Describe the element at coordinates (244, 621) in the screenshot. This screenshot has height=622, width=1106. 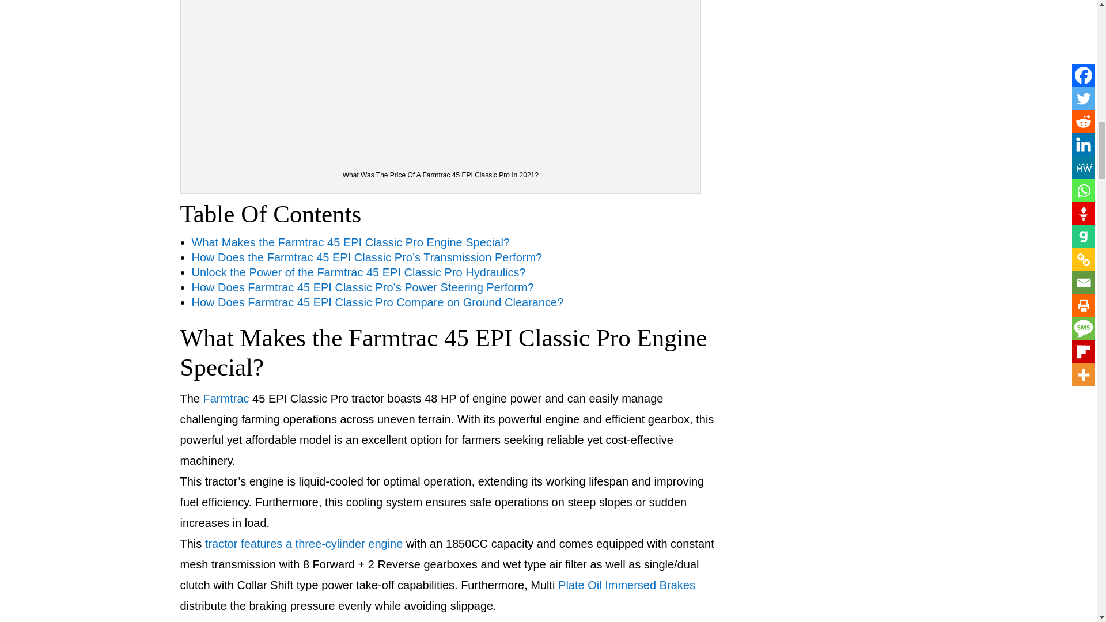
I see `tractor features` at that location.